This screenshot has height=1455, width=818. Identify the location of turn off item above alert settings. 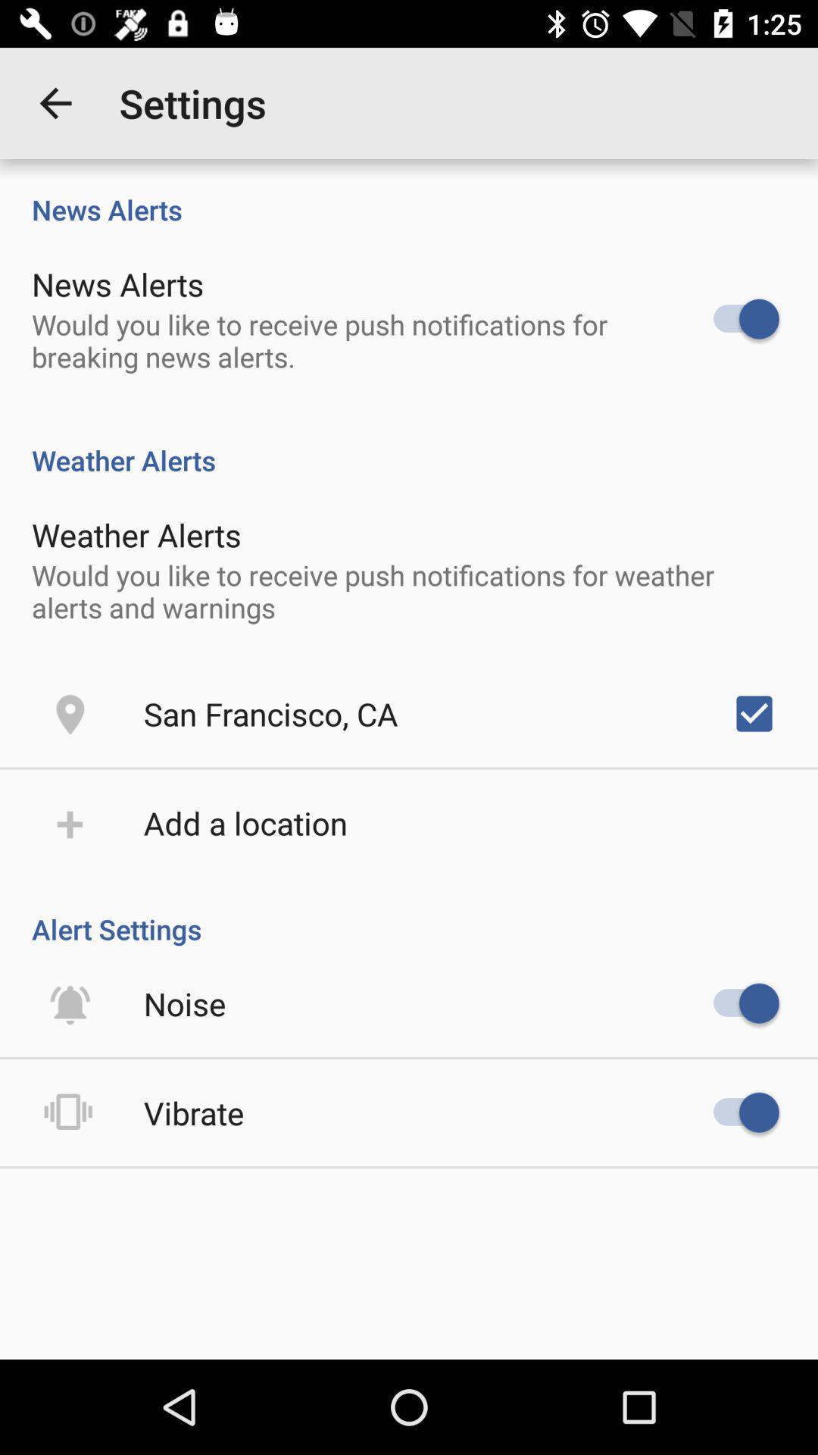
(754, 714).